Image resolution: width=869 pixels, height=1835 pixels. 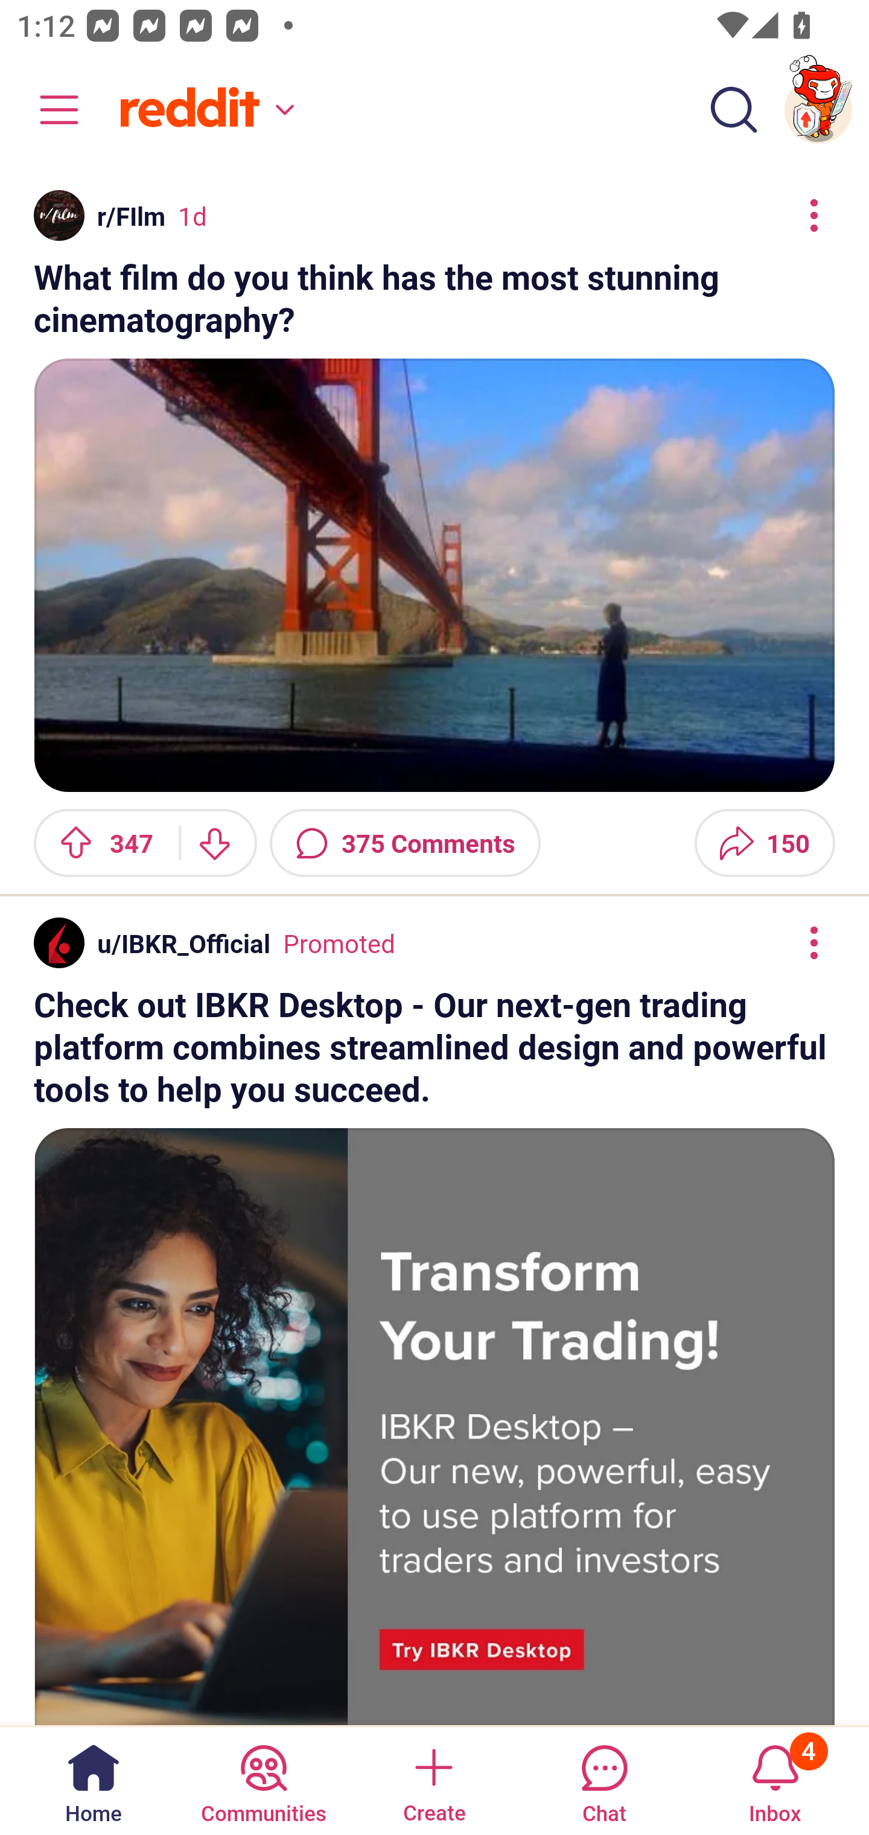 I want to click on Create a post Create, so click(x=433, y=1779).